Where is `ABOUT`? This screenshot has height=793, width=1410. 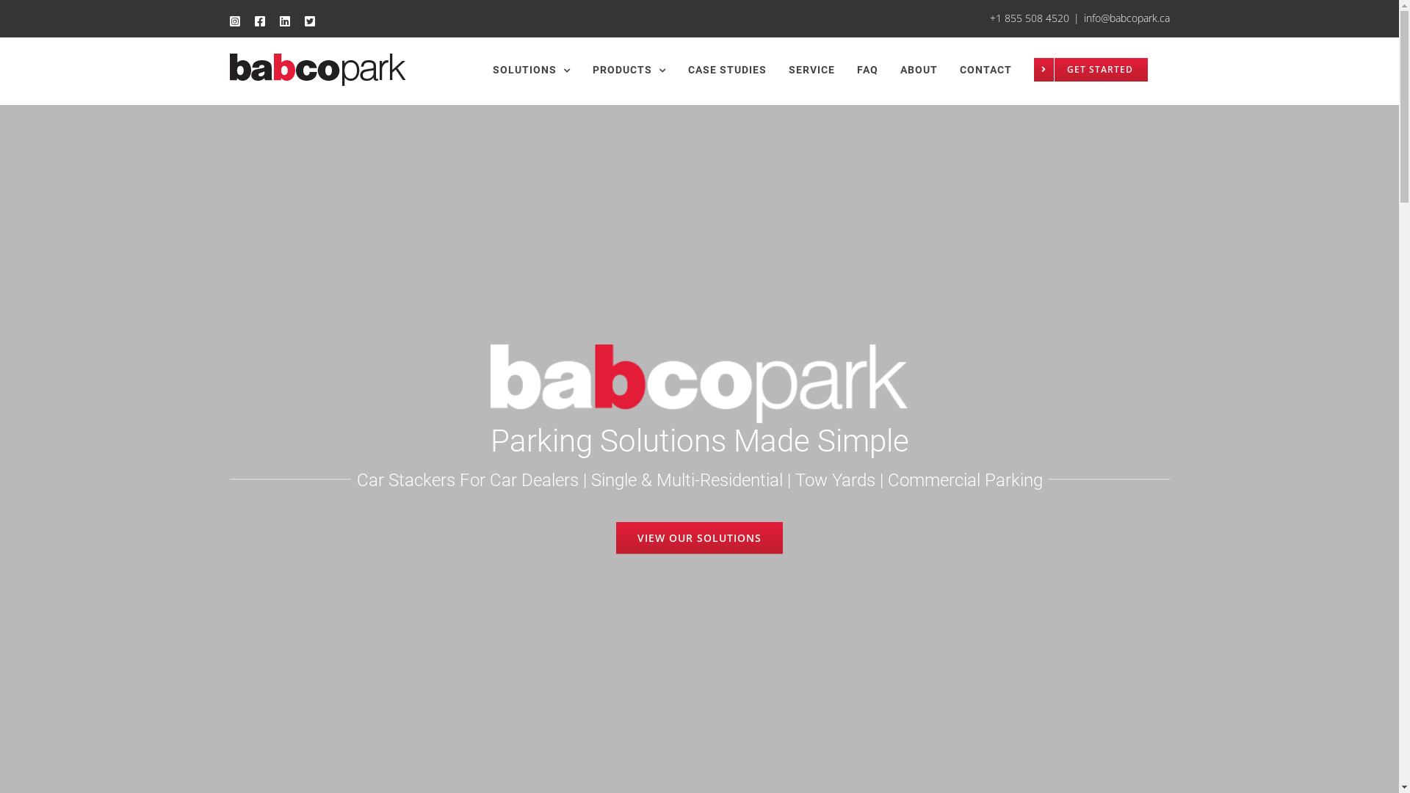 ABOUT is located at coordinates (919, 70).